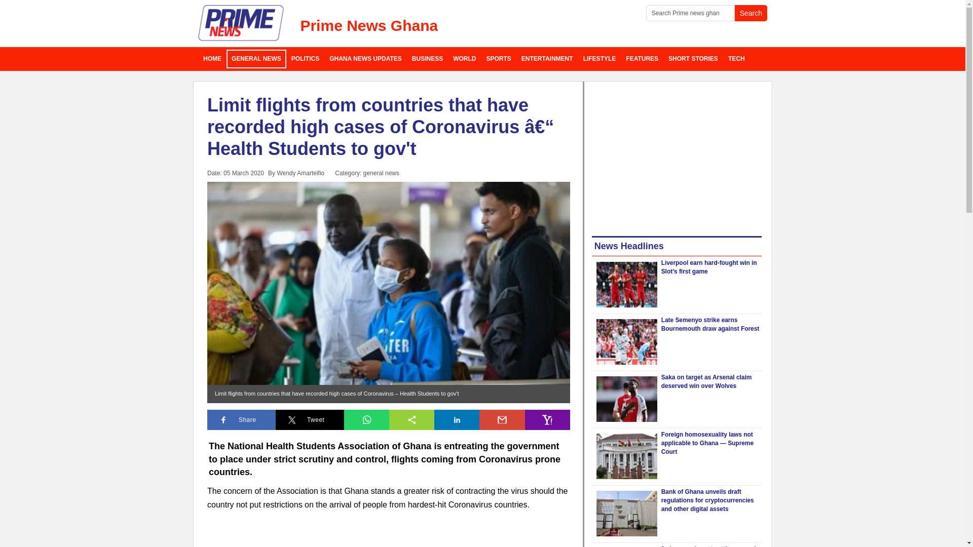 The width and height of the screenshot is (973, 547). Describe the element at coordinates (464, 59) in the screenshot. I see `WORLD` at that location.